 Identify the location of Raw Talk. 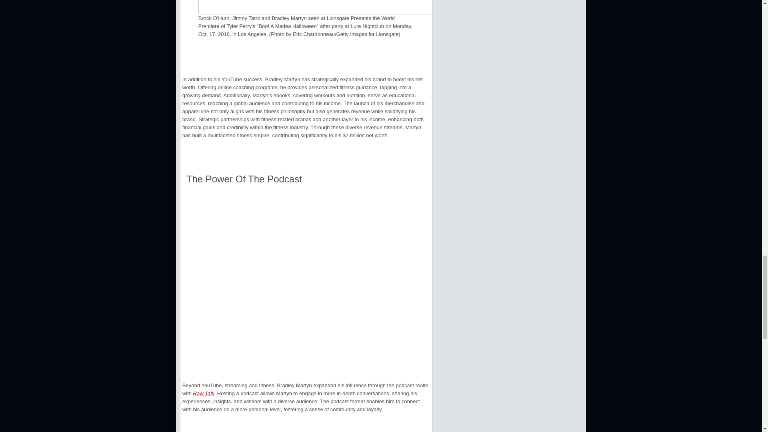
(204, 394).